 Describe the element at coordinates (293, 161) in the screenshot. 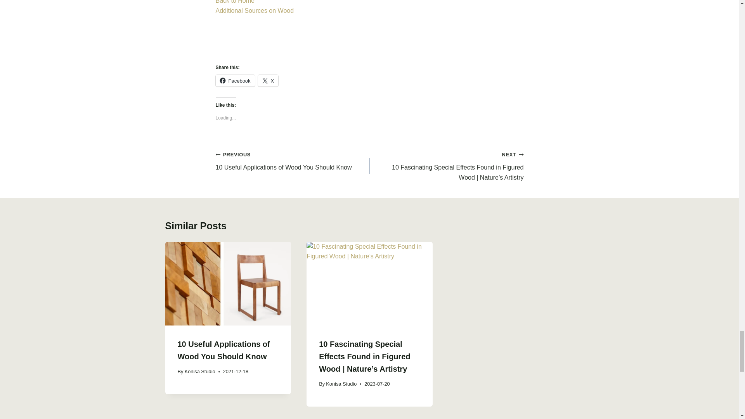

I see `Facebook` at that location.